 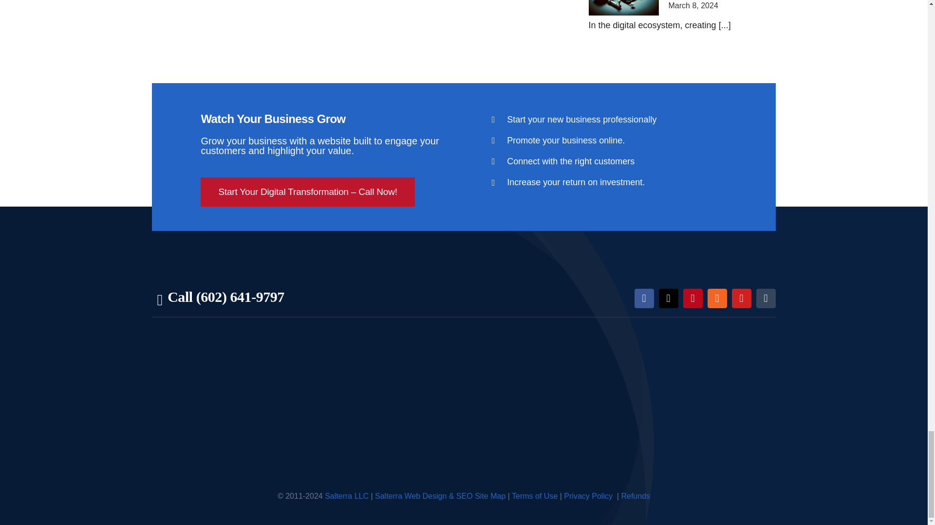 What do you see at coordinates (644, 298) in the screenshot?
I see `Facebook` at bounding box center [644, 298].